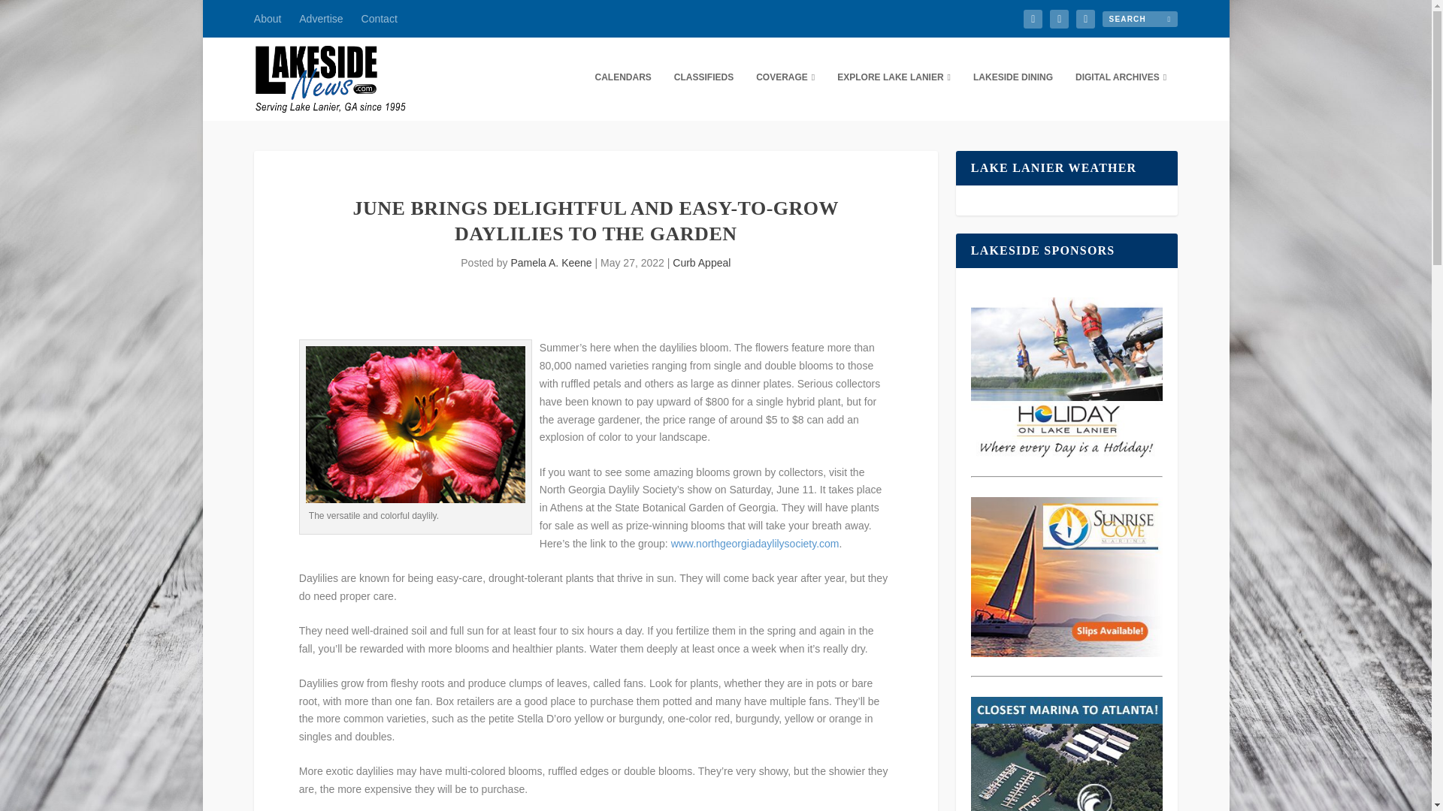 This screenshot has width=1443, height=811. What do you see at coordinates (320, 18) in the screenshot?
I see `Advertise` at bounding box center [320, 18].